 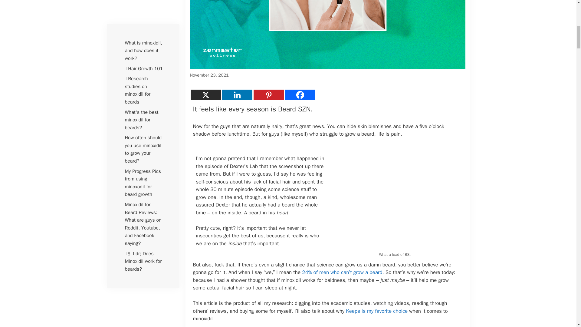 I want to click on Keeps is my favorite choice, so click(x=377, y=311).